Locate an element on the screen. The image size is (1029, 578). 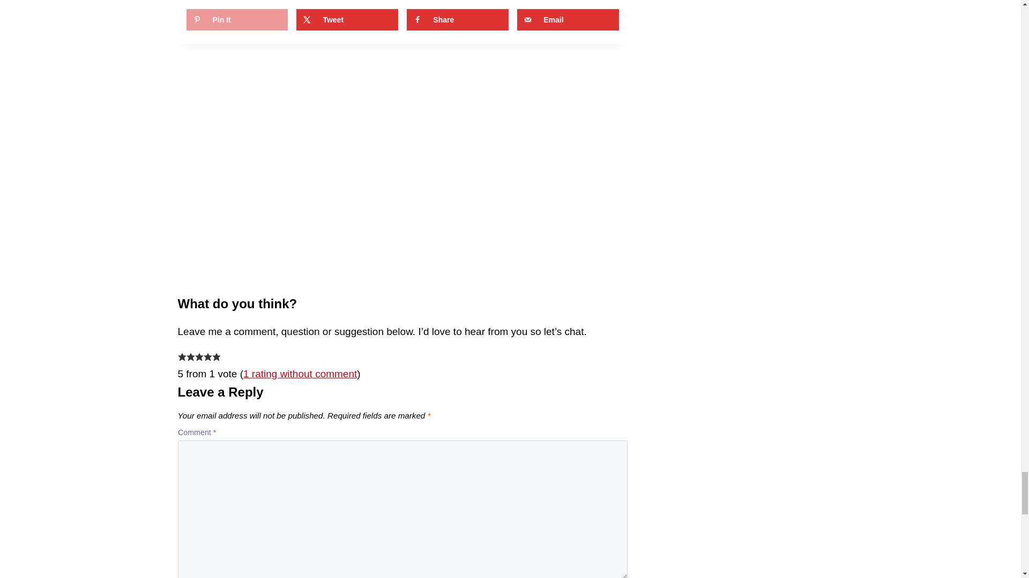
Share on Facebook is located at coordinates (457, 20).